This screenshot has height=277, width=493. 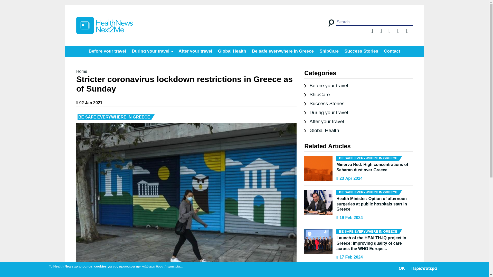 I want to click on During your travel, so click(x=326, y=112).